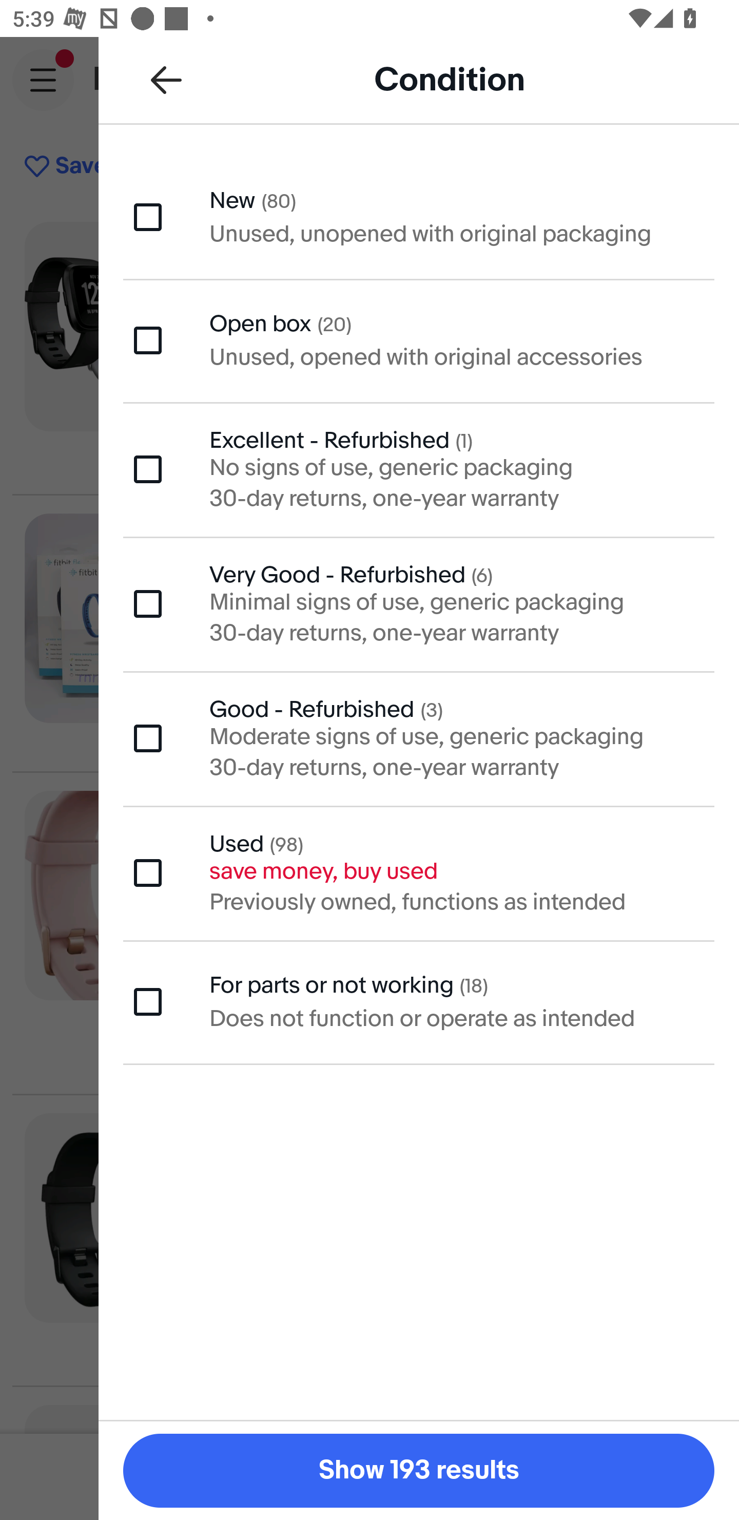  I want to click on Back to all refinements, so click(166, 79).